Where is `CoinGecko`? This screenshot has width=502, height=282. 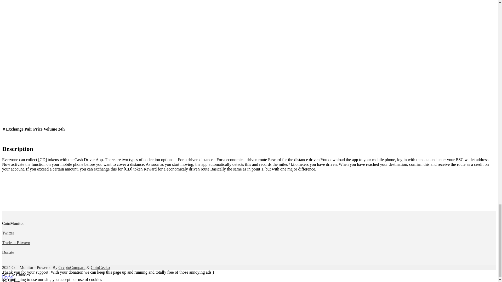
CoinGecko is located at coordinates (100, 267).